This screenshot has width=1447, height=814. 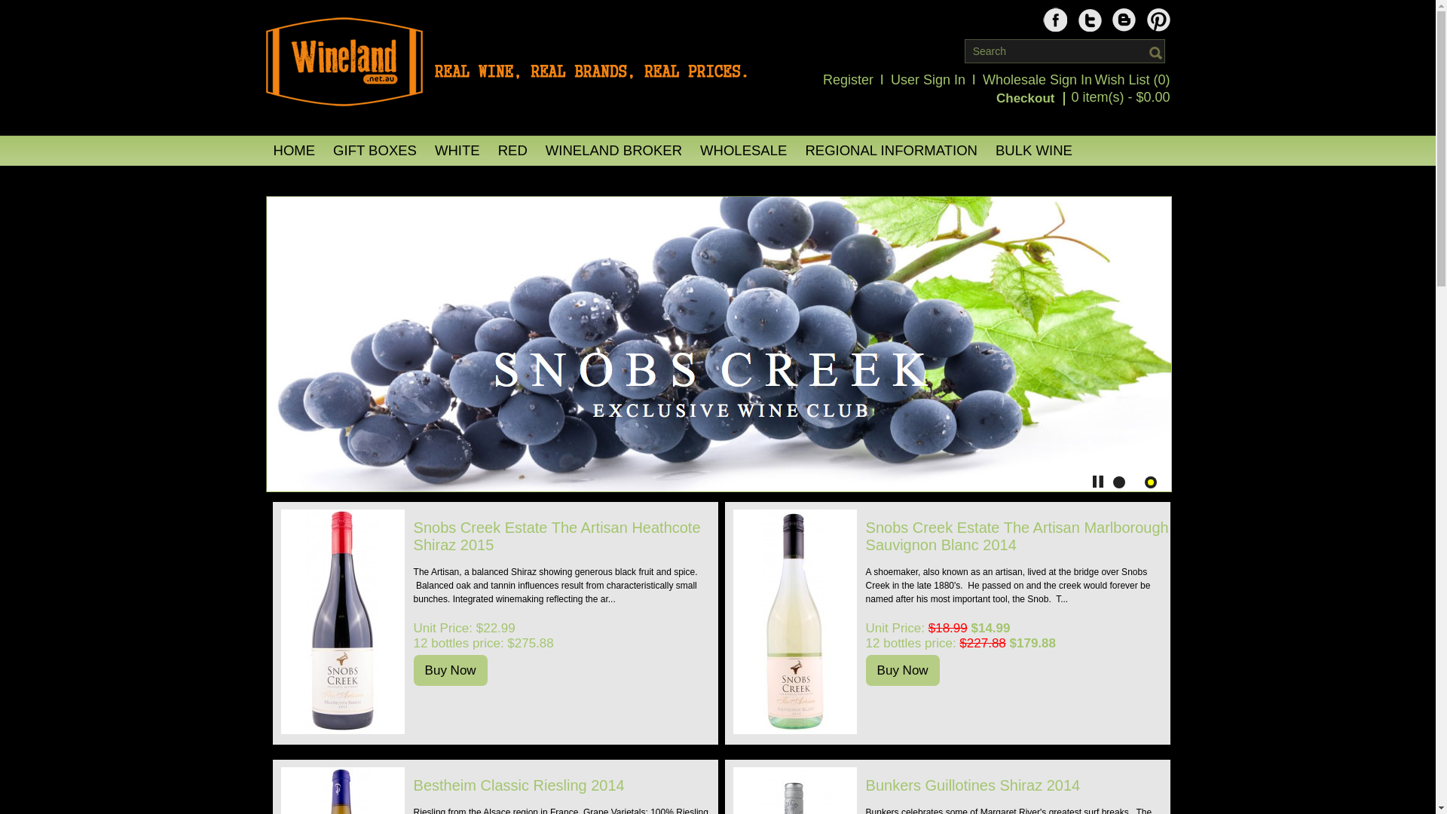 What do you see at coordinates (1055, 20) in the screenshot?
I see ` ` at bounding box center [1055, 20].